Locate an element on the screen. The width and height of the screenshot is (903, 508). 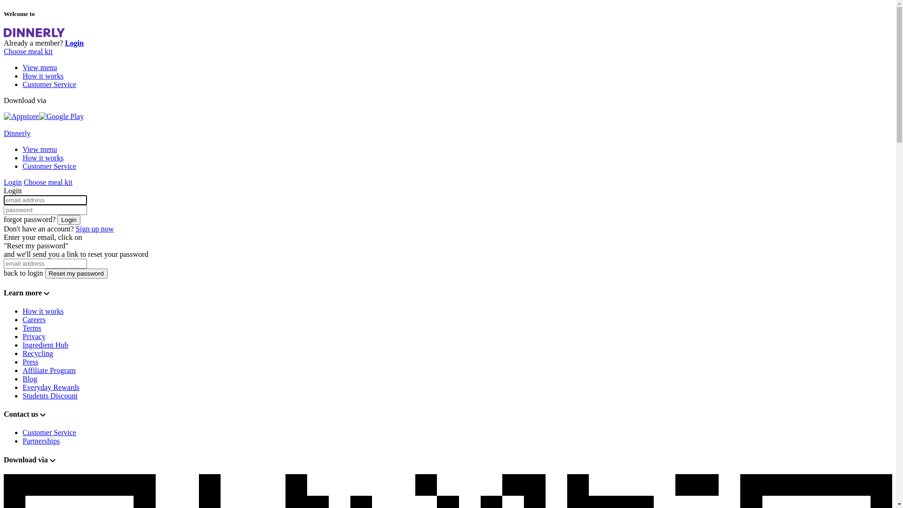
Careers is located at coordinates (34, 320).